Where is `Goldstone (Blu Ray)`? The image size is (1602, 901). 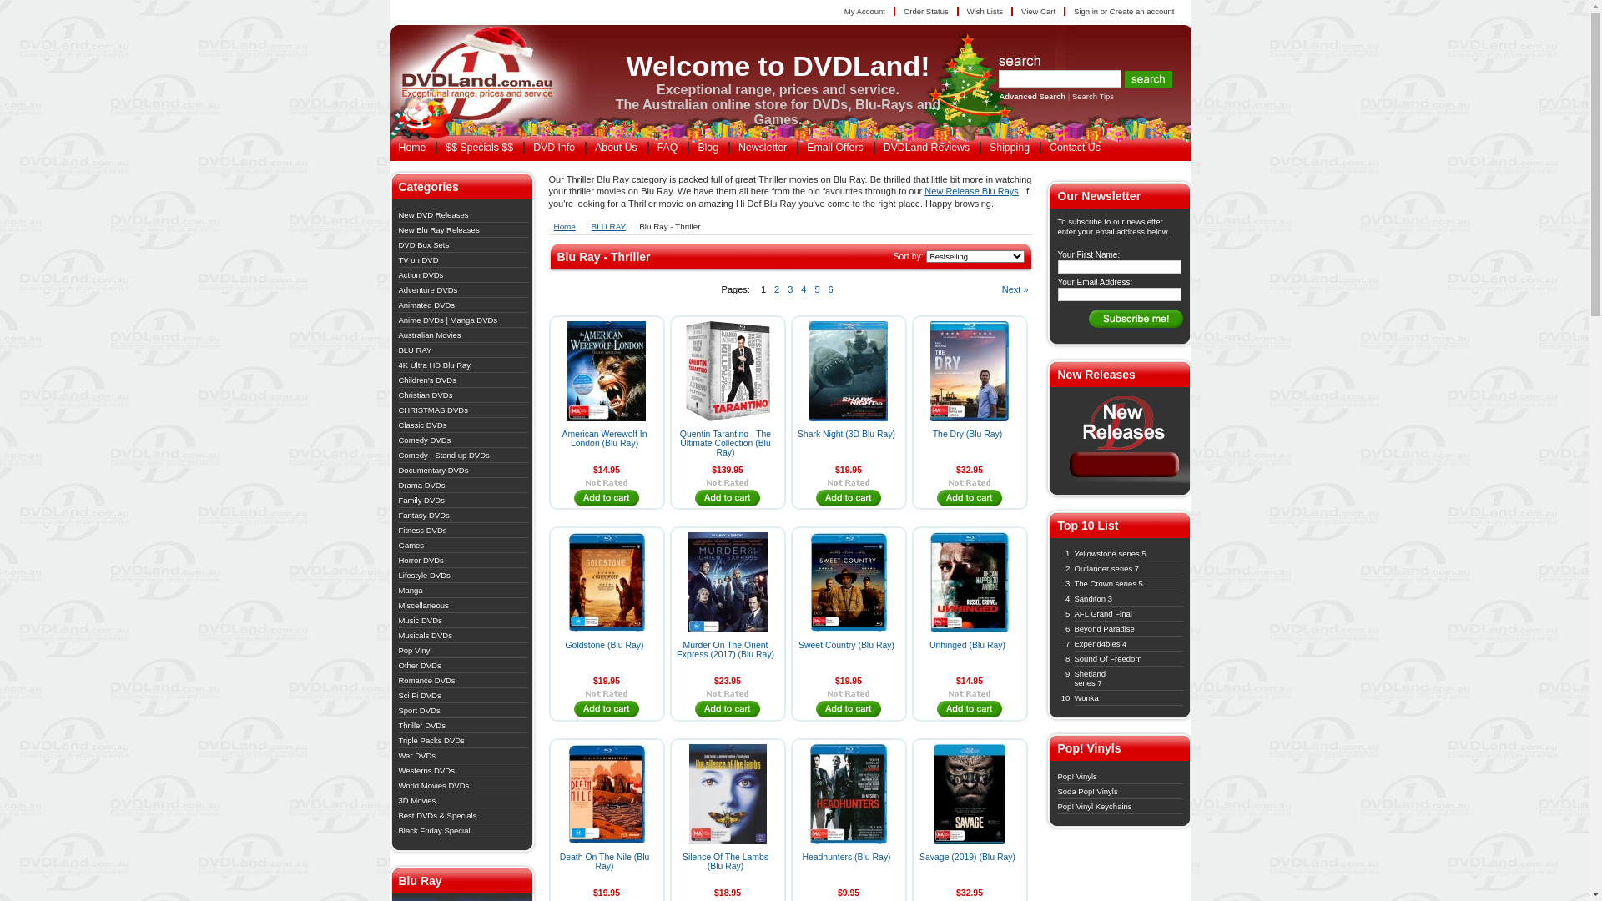
Goldstone (Blu Ray) is located at coordinates (605, 646).